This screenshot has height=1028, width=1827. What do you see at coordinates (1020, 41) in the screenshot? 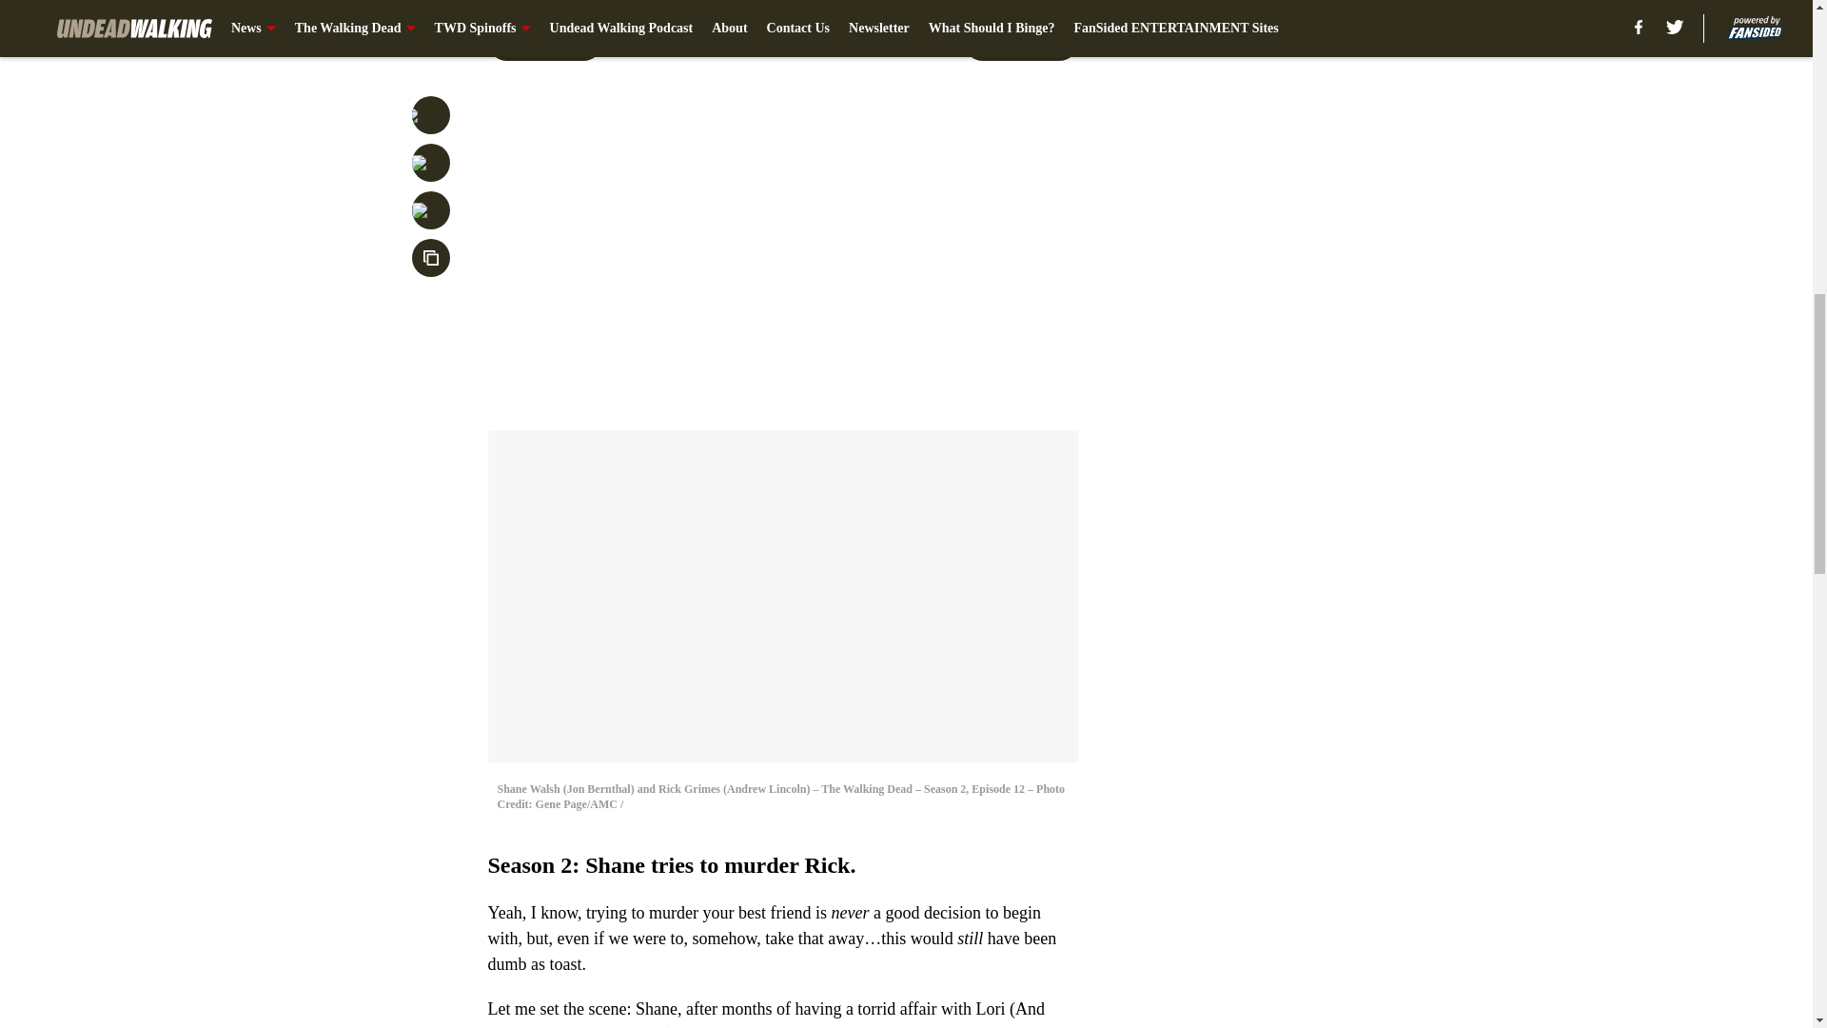
I see `Next` at bounding box center [1020, 41].